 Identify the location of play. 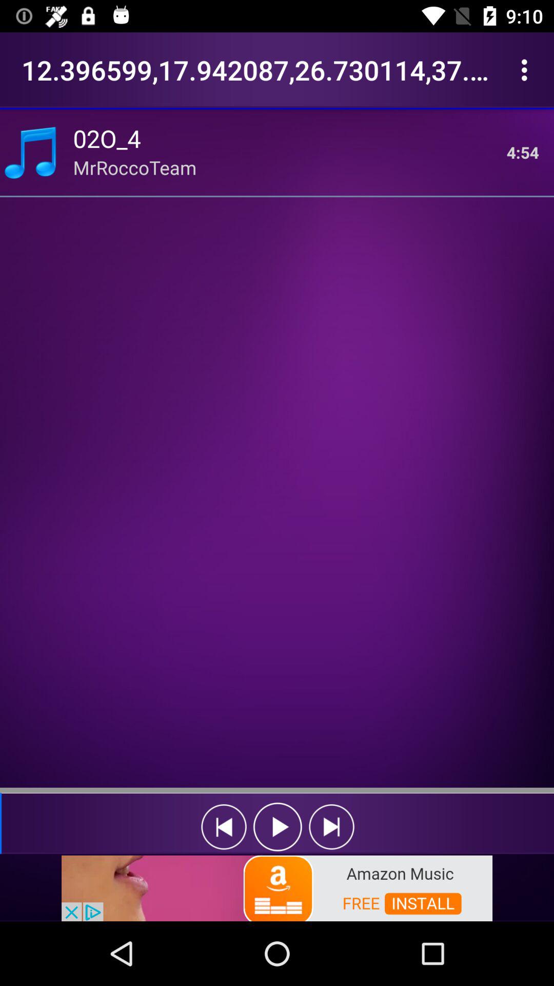
(278, 827).